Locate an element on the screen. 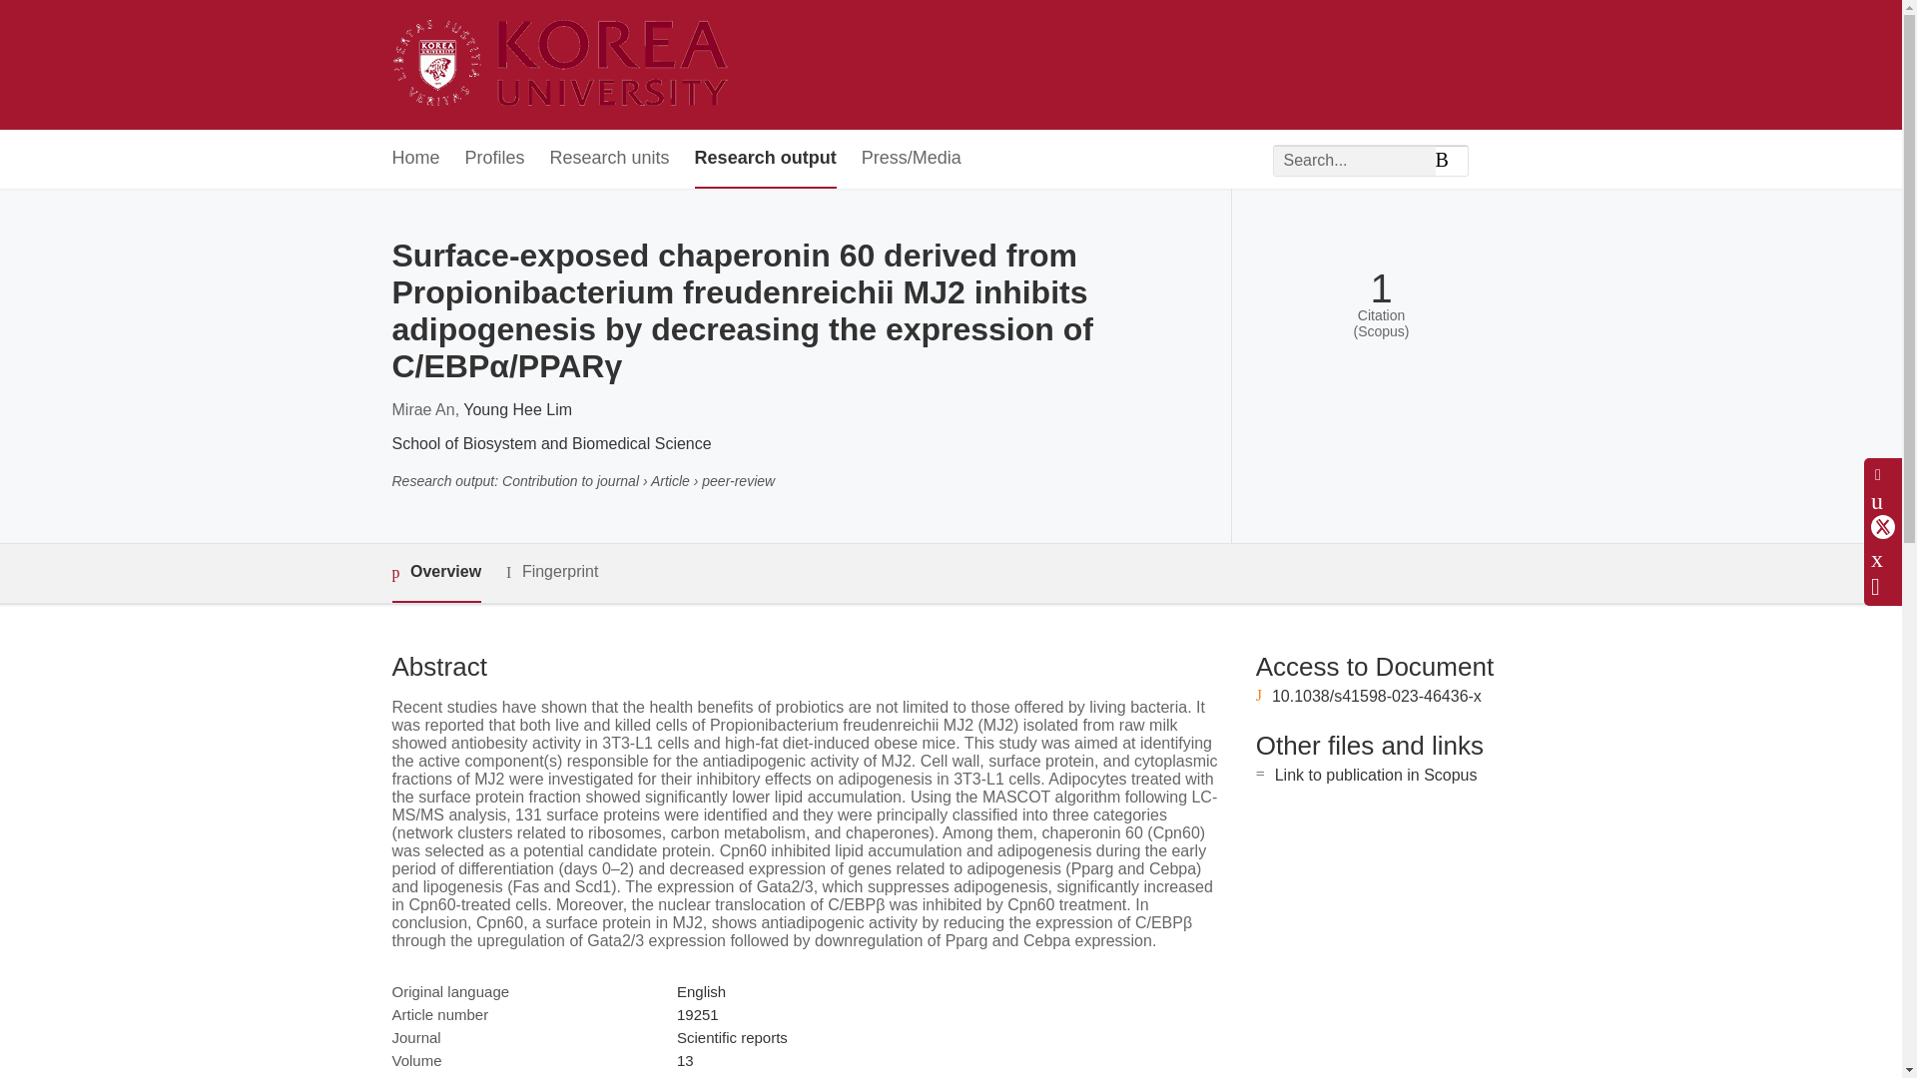 This screenshot has width=1917, height=1078. Young Hee Lim is located at coordinates (517, 409).